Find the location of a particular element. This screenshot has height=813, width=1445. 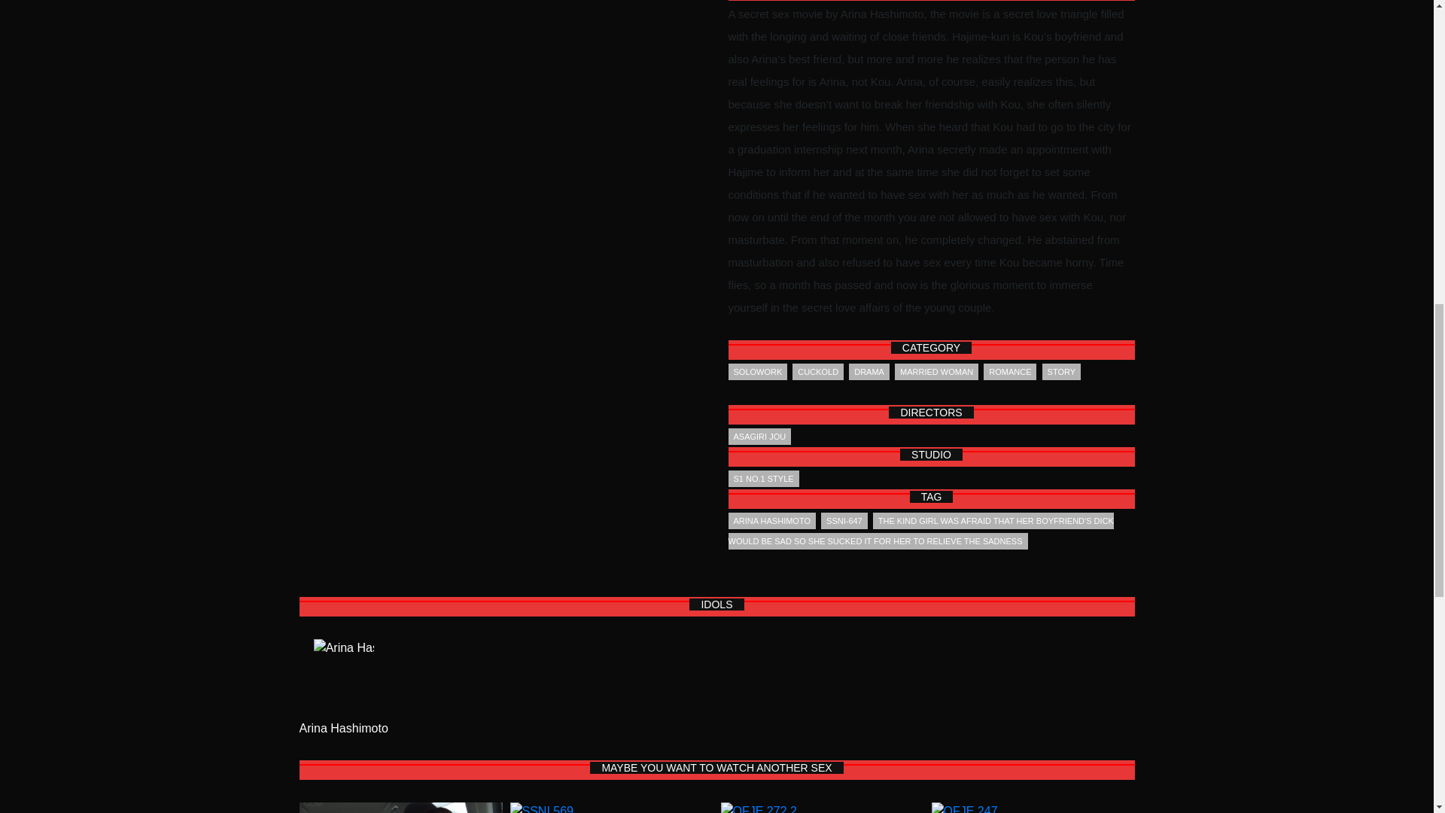

Arina Hashimoto is located at coordinates (343, 729).